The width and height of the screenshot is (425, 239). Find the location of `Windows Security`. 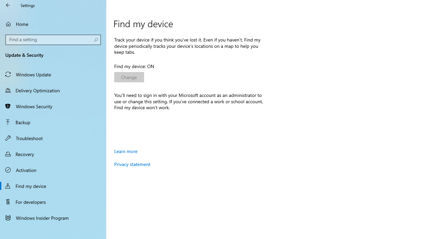

Windows Security is located at coordinates (53, 106).